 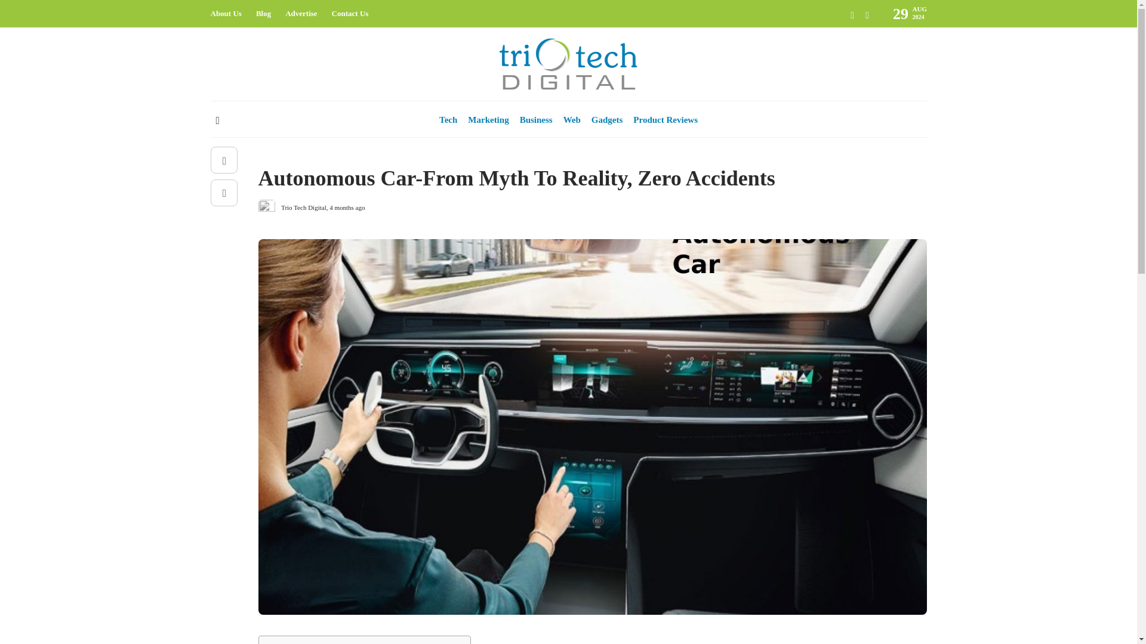 What do you see at coordinates (270, 153) in the screenshot?
I see `Gadgets` at bounding box center [270, 153].